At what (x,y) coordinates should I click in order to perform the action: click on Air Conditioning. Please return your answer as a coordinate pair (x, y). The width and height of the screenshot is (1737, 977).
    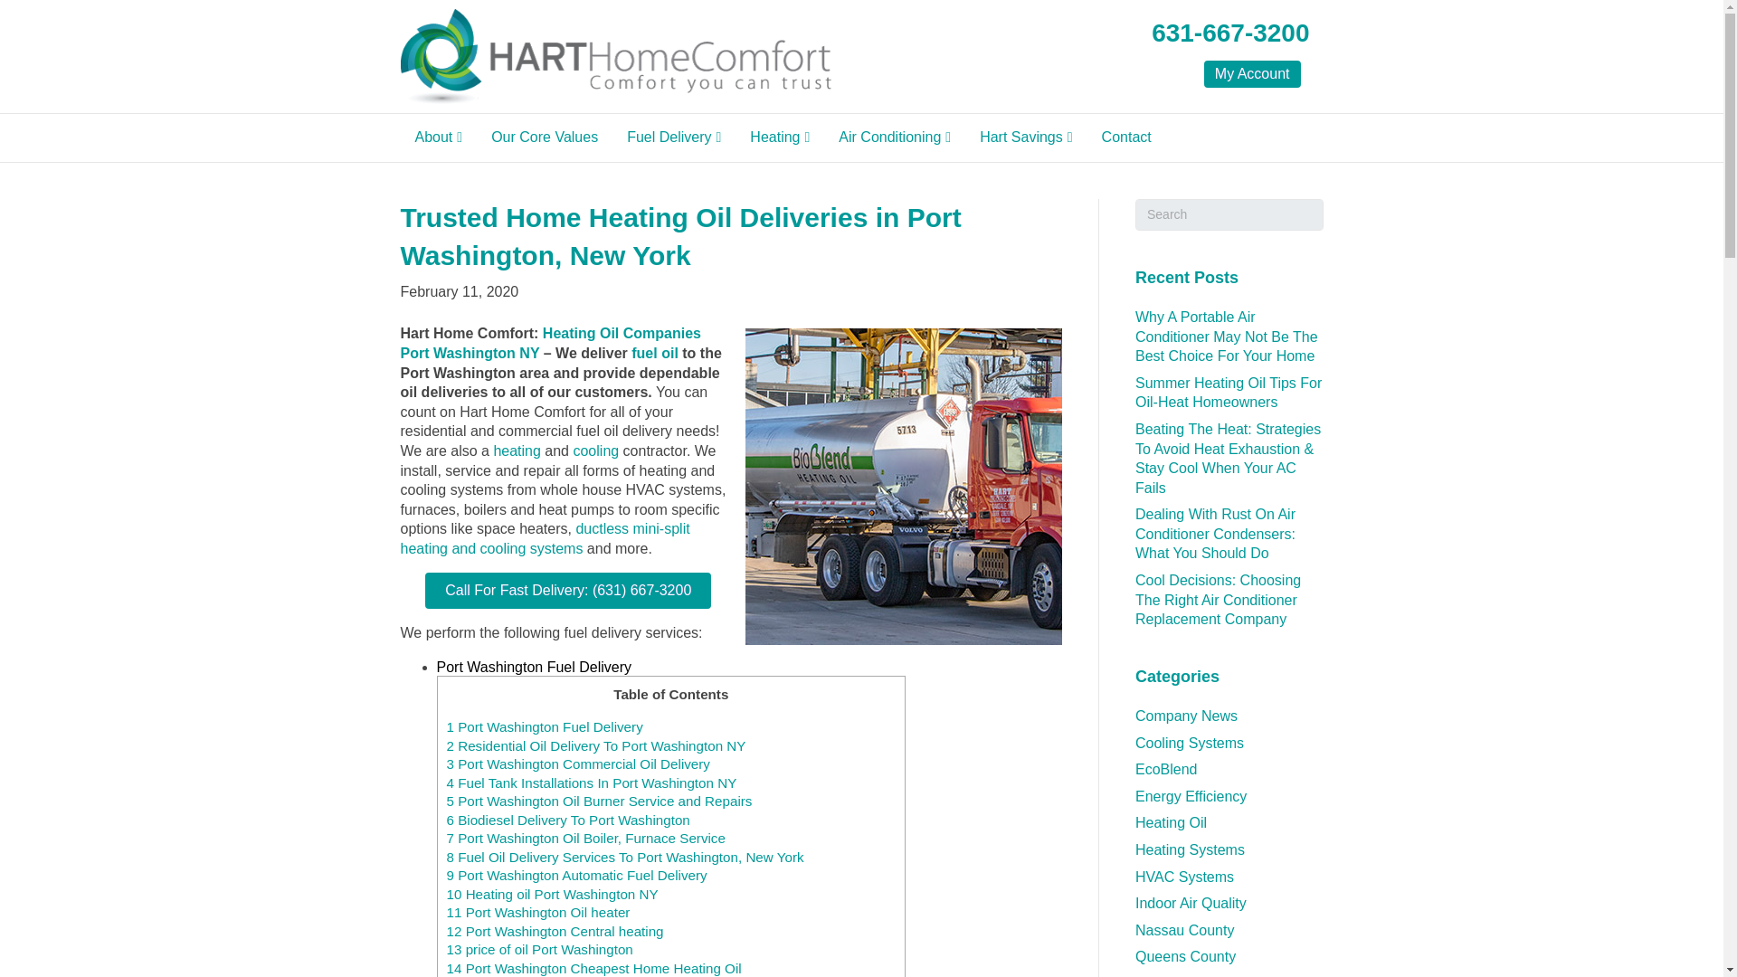
    Looking at the image, I should click on (894, 138).